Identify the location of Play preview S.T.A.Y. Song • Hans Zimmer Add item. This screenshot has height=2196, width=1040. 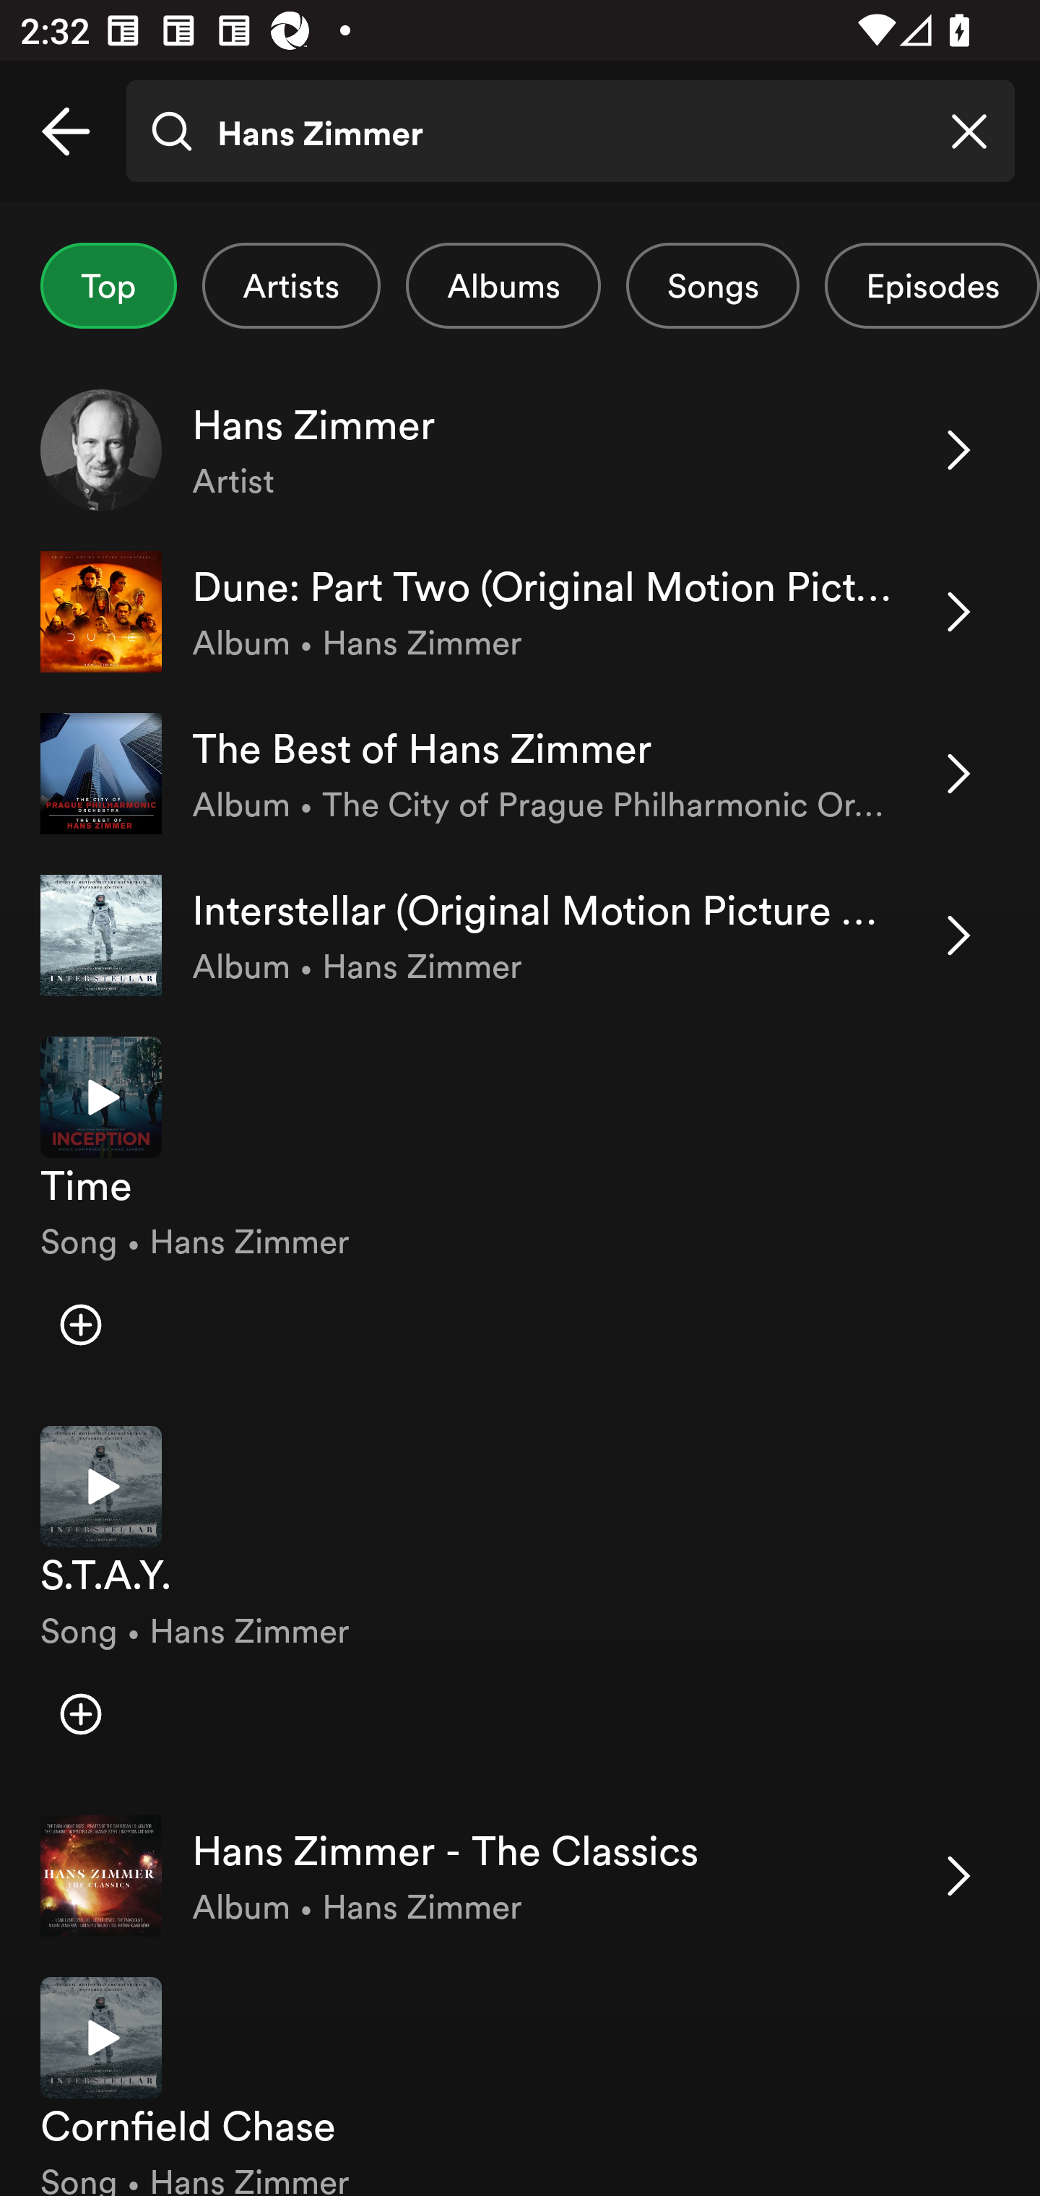
(520, 1599).